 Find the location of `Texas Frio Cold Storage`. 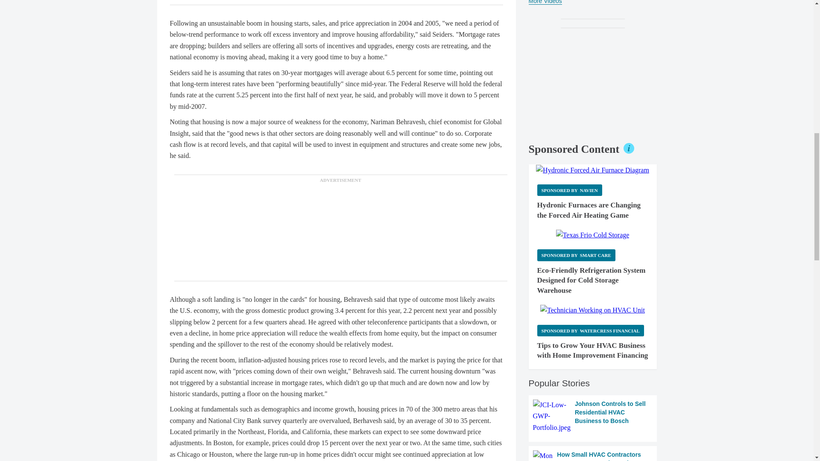

Texas Frio Cold Storage is located at coordinates (593, 235).